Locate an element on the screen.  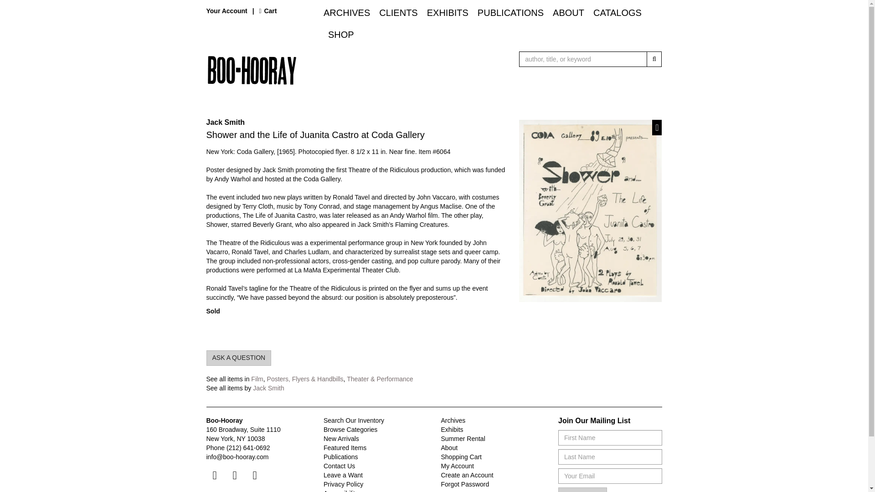
Follow on Instagram is located at coordinates (254, 475).